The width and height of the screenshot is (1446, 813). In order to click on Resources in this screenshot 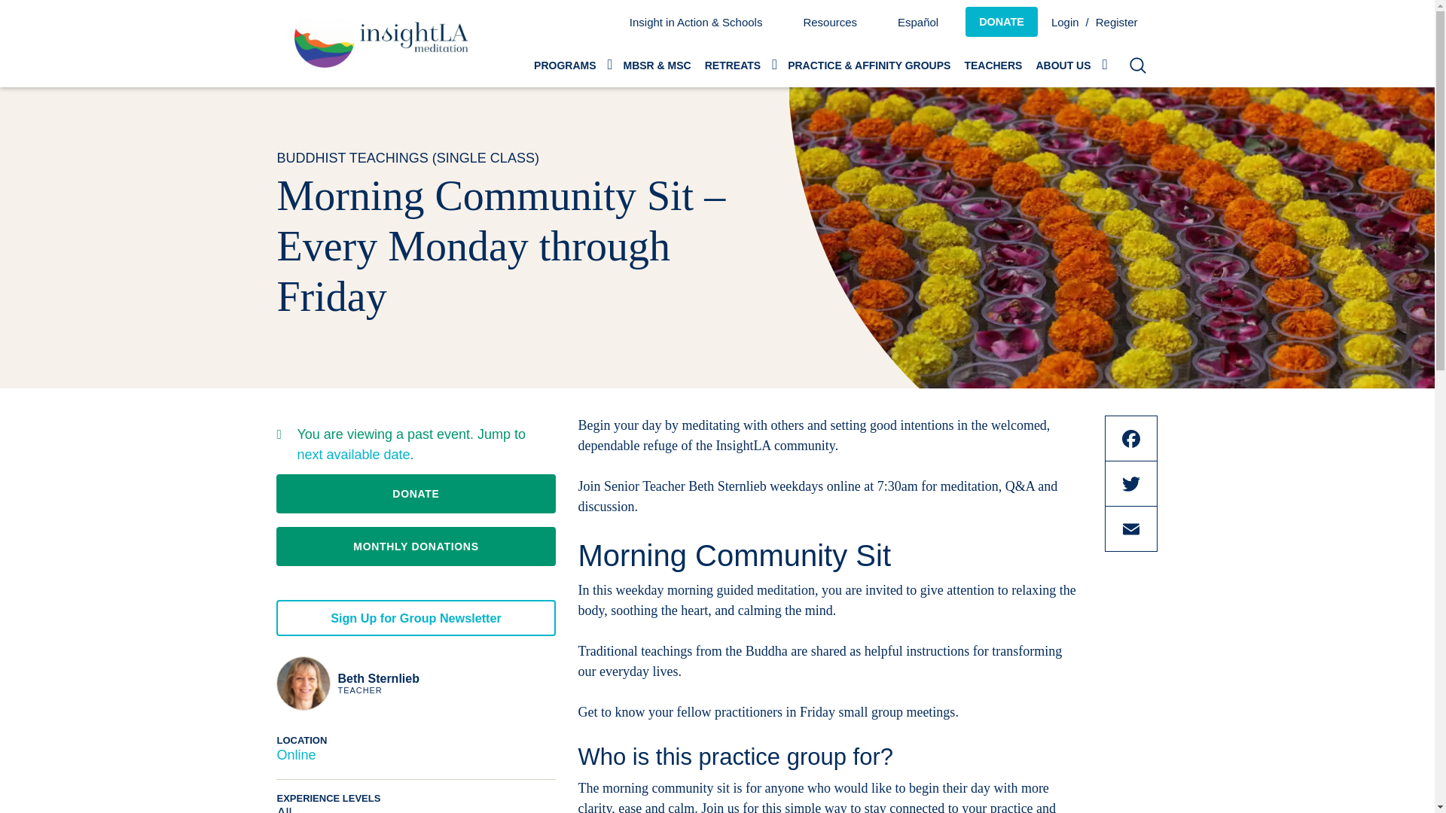, I will do `click(830, 21)`.